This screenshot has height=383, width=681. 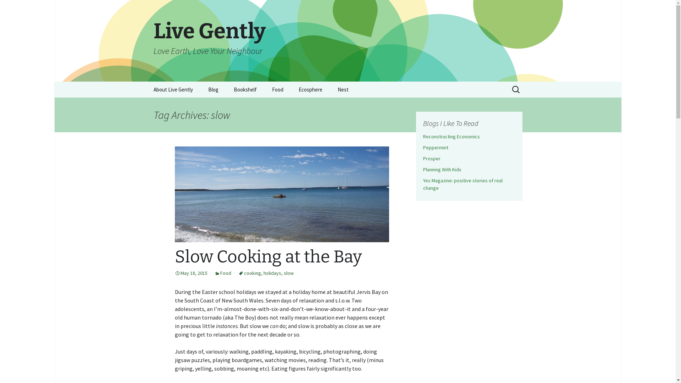 I want to click on Reconstructing Economics, so click(x=451, y=137).